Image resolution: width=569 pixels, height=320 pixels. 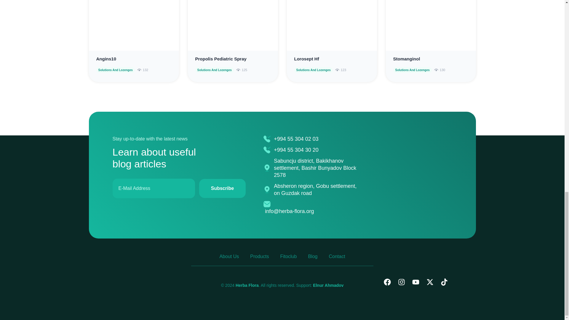 What do you see at coordinates (222, 188) in the screenshot?
I see `Subscribe` at bounding box center [222, 188].